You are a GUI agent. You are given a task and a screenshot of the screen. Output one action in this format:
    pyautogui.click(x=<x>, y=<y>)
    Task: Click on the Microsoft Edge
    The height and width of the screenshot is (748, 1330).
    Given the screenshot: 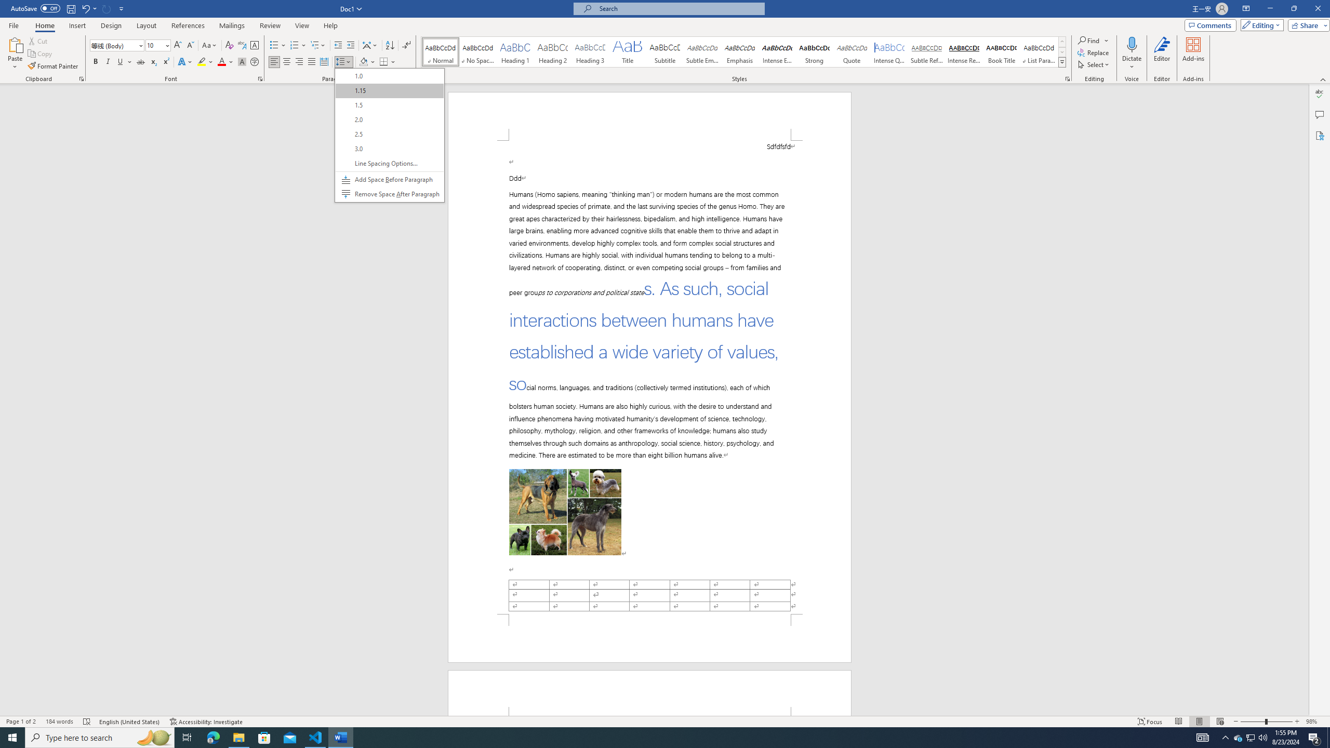 What is the action you would take?
    pyautogui.click(x=344, y=62)
    